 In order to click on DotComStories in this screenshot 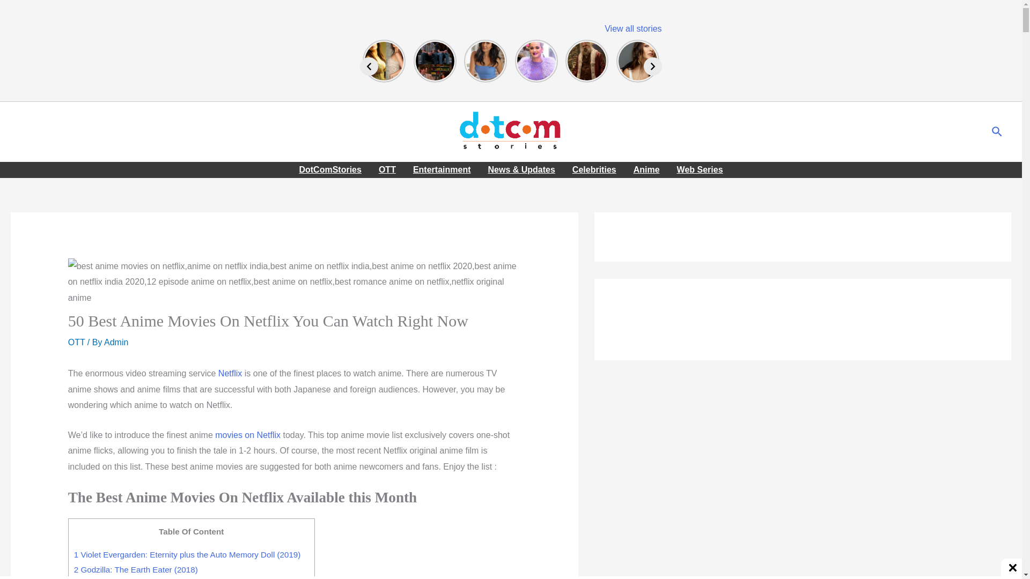, I will do `click(330, 169)`.